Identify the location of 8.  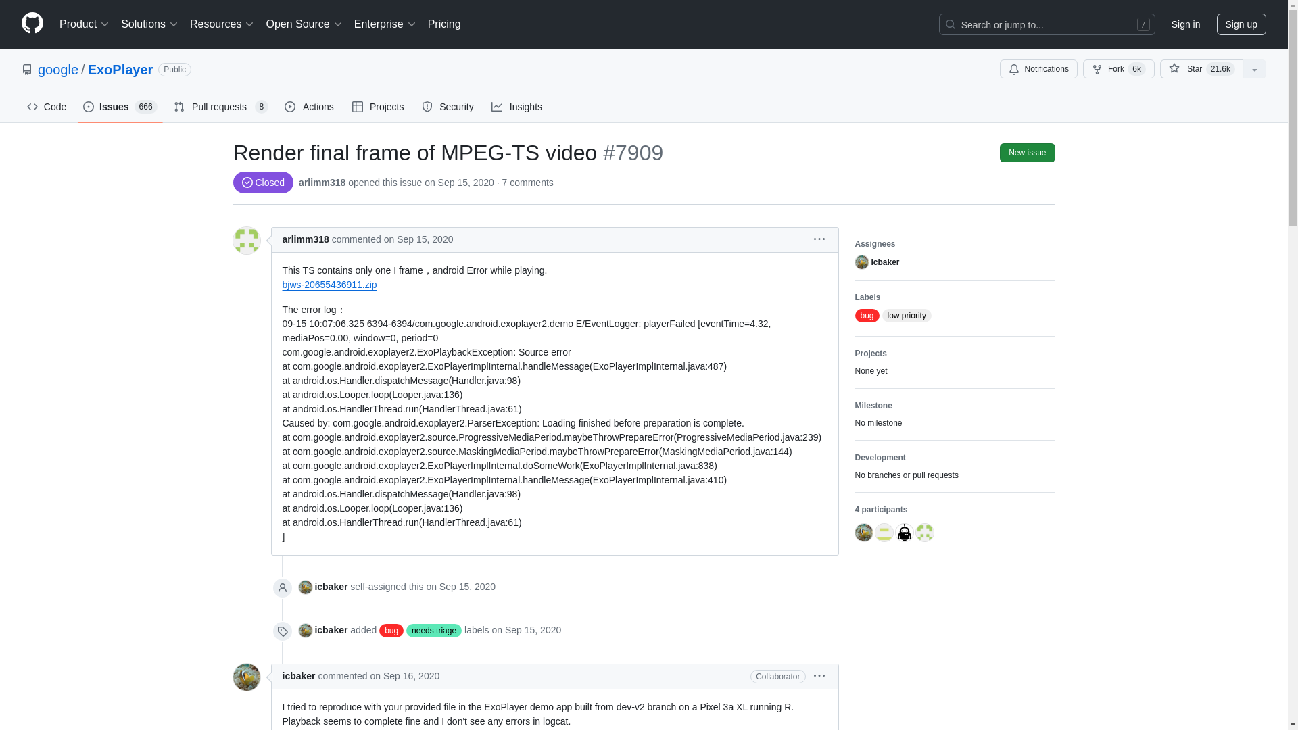
(261, 107).